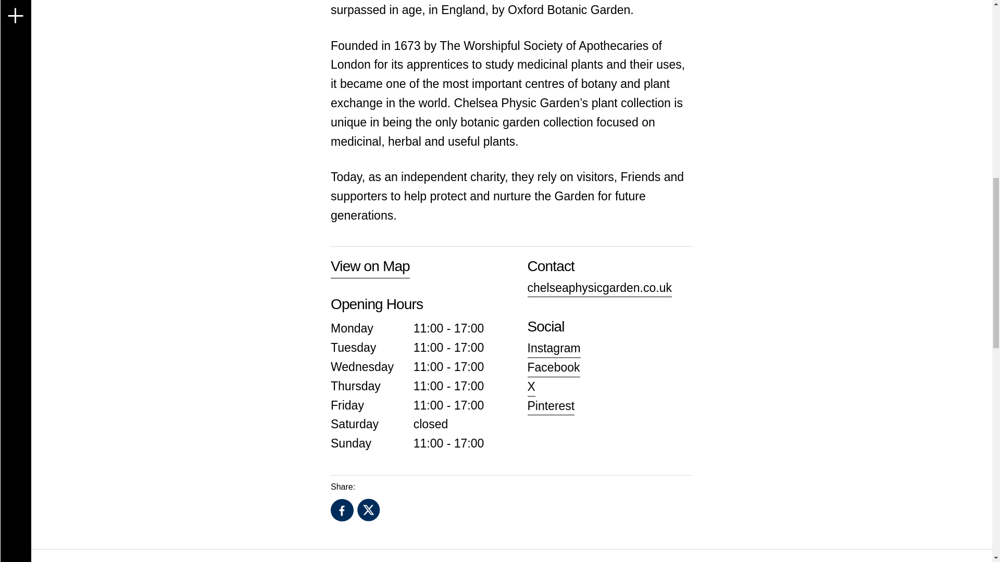 Image resolution: width=1000 pixels, height=562 pixels. What do you see at coordinates (550, 406) in the screenshot?
I see `Pinterest` at bounding box center [550, 406].